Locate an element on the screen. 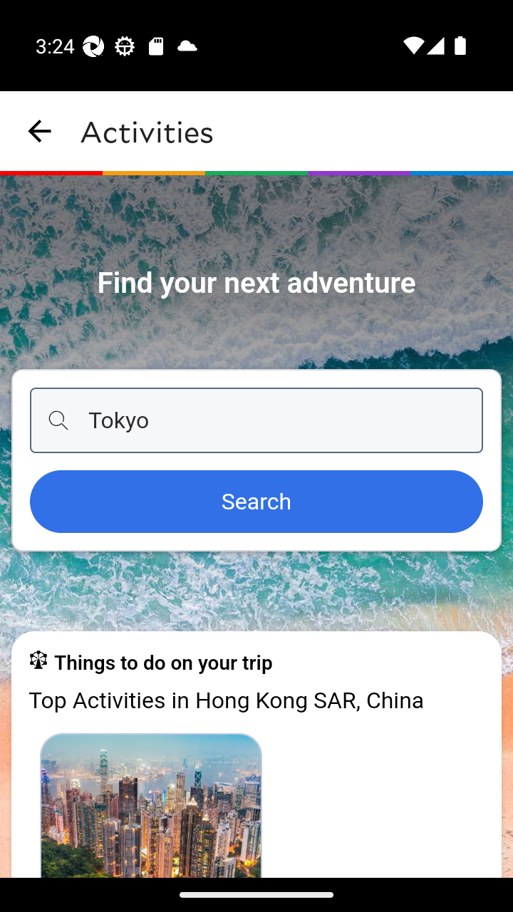 The width and height of the screenshot is (513, 912). Search is located at coordinates (256, 502).